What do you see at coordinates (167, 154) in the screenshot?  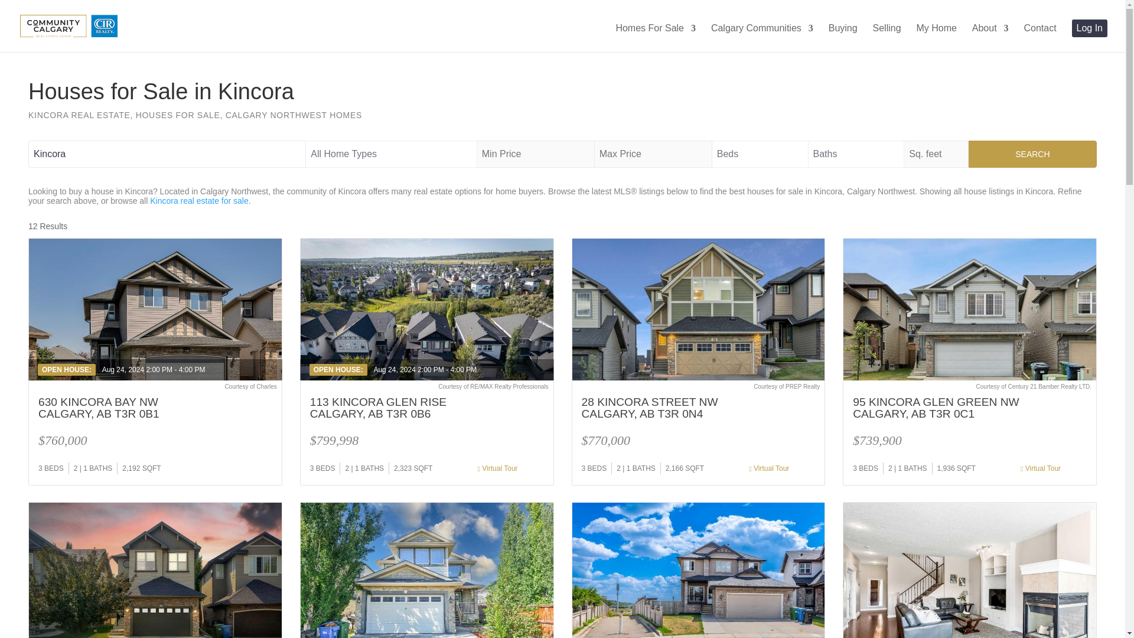 I see `Kincora` at bounding box center [167, 154].